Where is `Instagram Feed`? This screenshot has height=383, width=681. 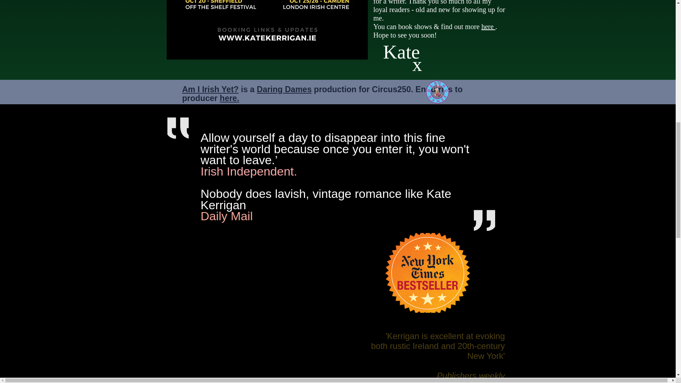
Instagram Feed is located at coordinates (571, 12).